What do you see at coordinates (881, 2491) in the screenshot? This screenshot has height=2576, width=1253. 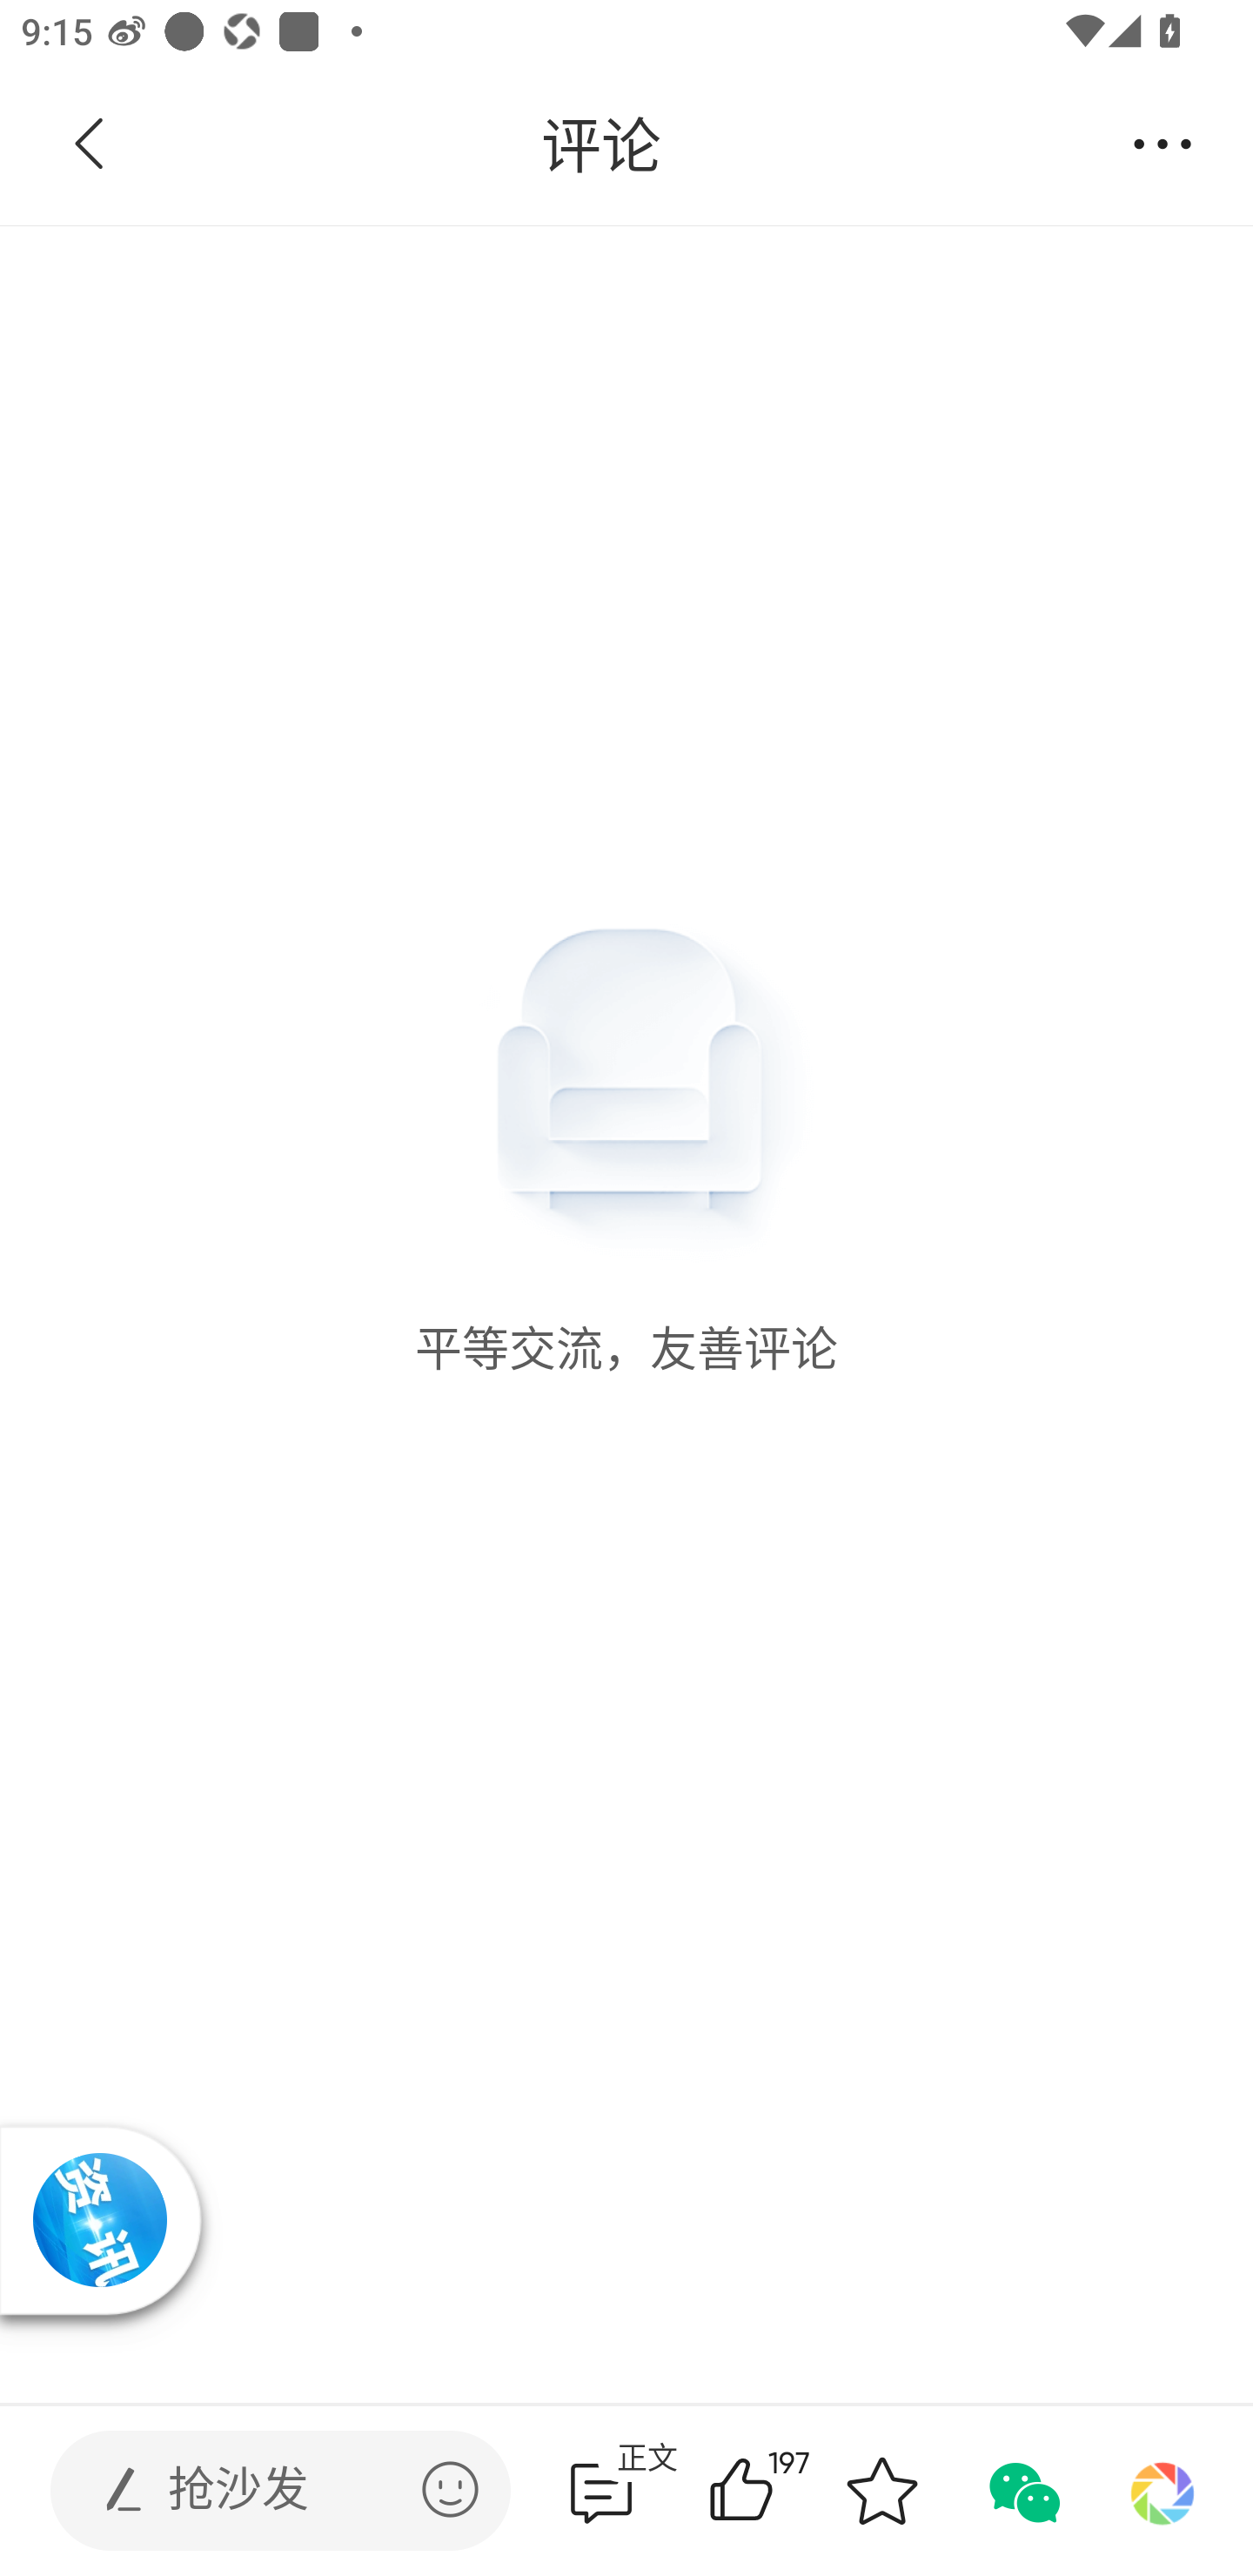 I see `收藏 ` at bounding box center [881, 2491].